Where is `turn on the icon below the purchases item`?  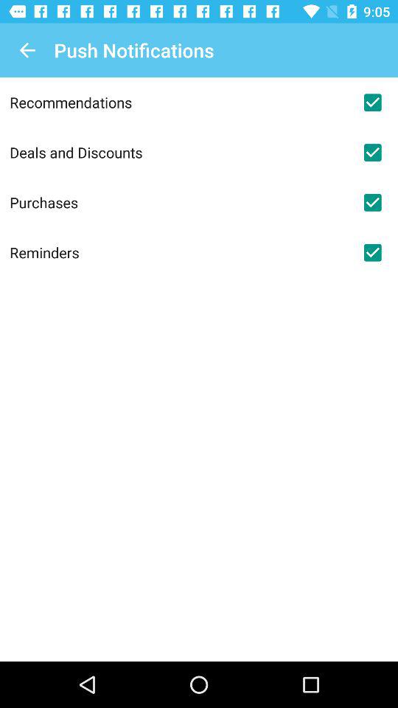 turn on the icon below the purchases item is located at coordinates (178, 252).